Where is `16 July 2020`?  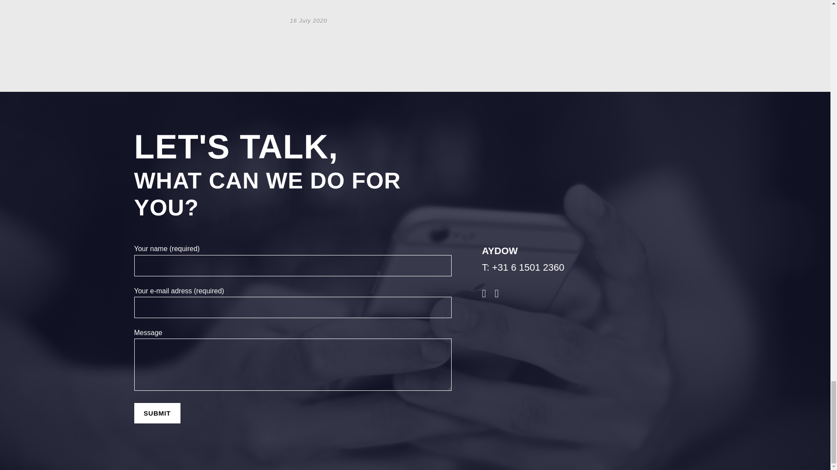 16 July 2020 is located at coordinates (308, 20).